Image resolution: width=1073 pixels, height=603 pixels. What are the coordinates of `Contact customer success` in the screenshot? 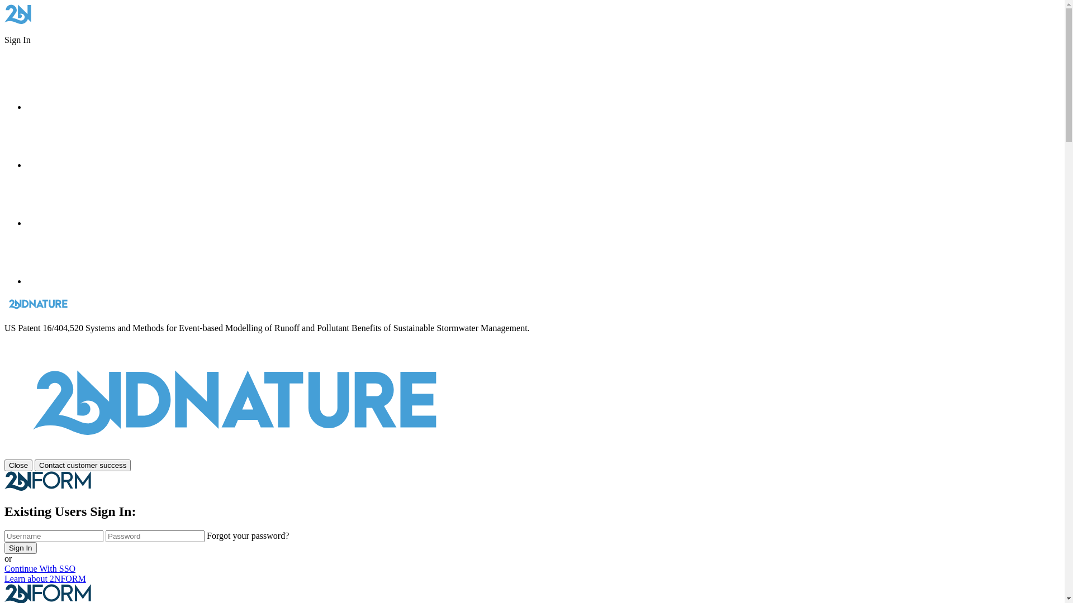 It's located at (83, 465).